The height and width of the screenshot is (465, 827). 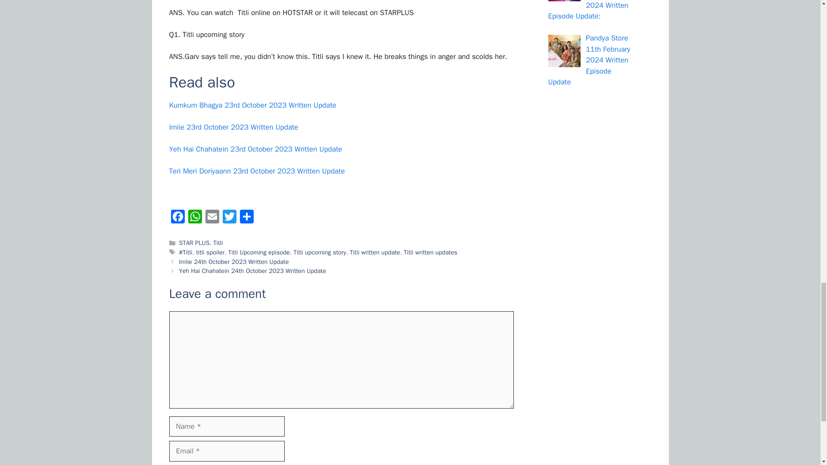 I want to click on WhatsApp, so click(x=195, y=218).